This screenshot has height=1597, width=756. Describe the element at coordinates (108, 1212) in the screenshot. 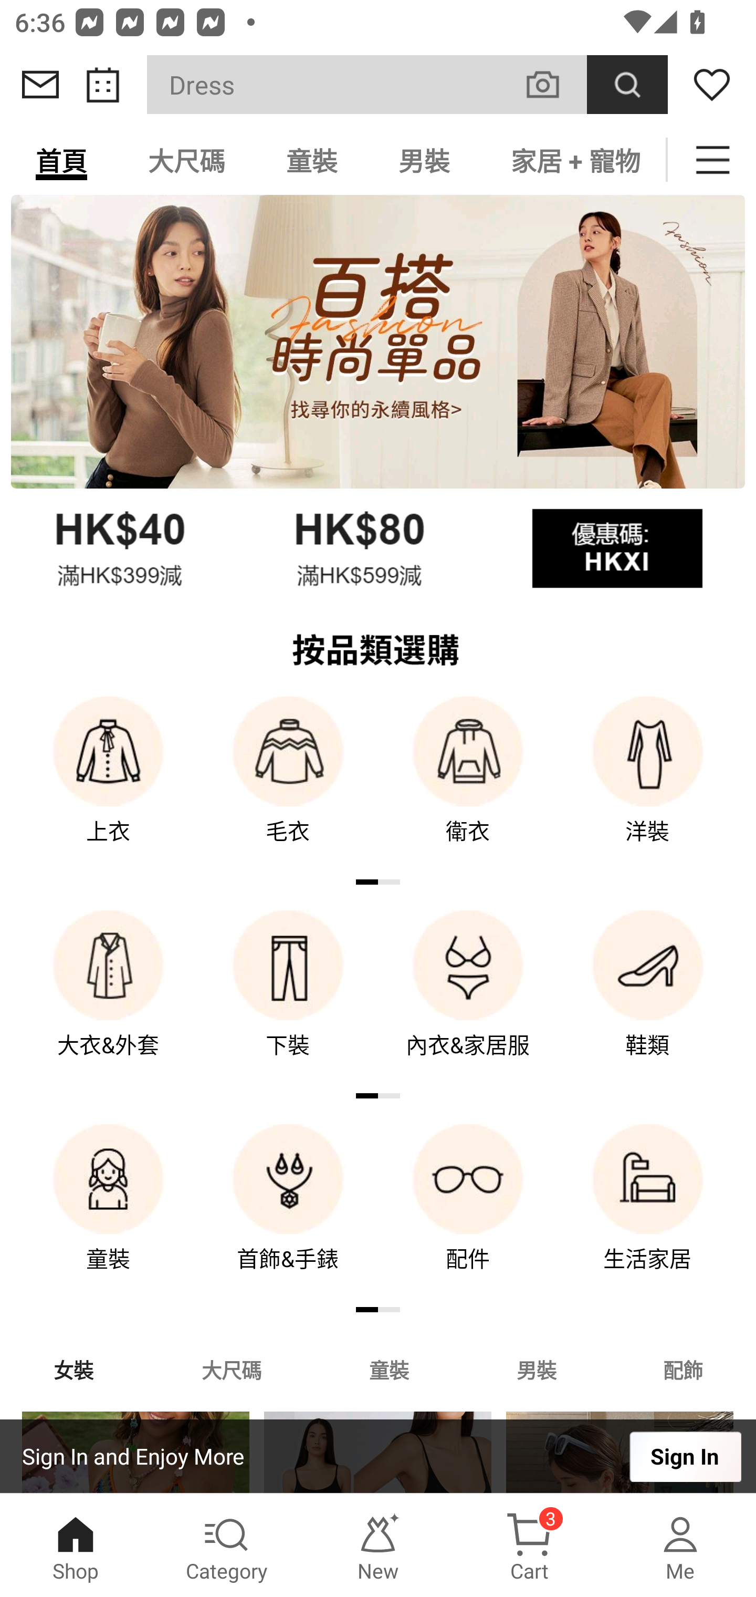

I see `童裝` at that location.